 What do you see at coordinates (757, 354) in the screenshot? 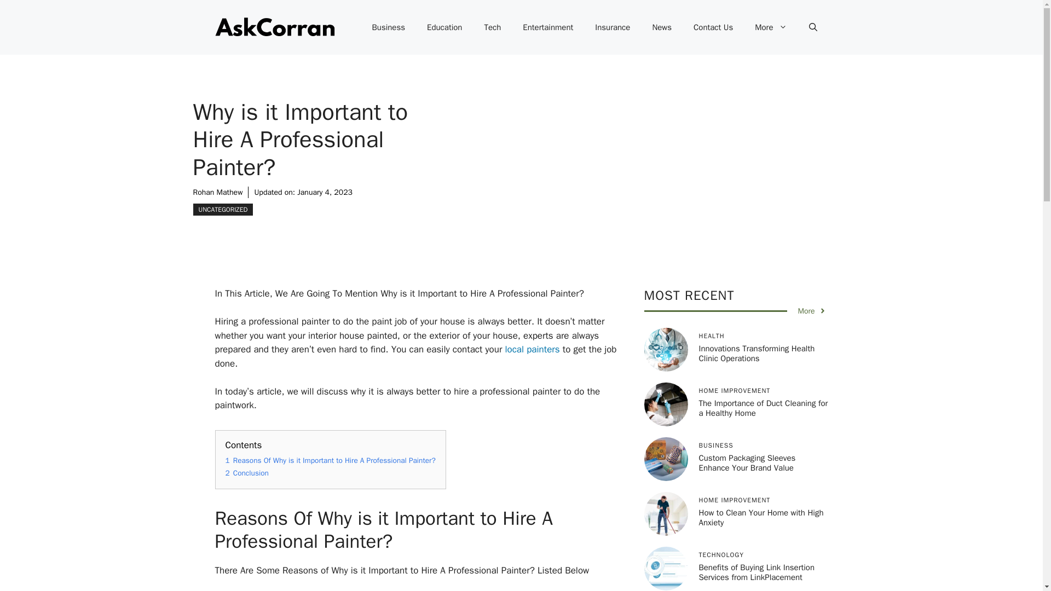
I see `Innovations Transforming Health Clinic Operations` at bounding box center [757, 354].